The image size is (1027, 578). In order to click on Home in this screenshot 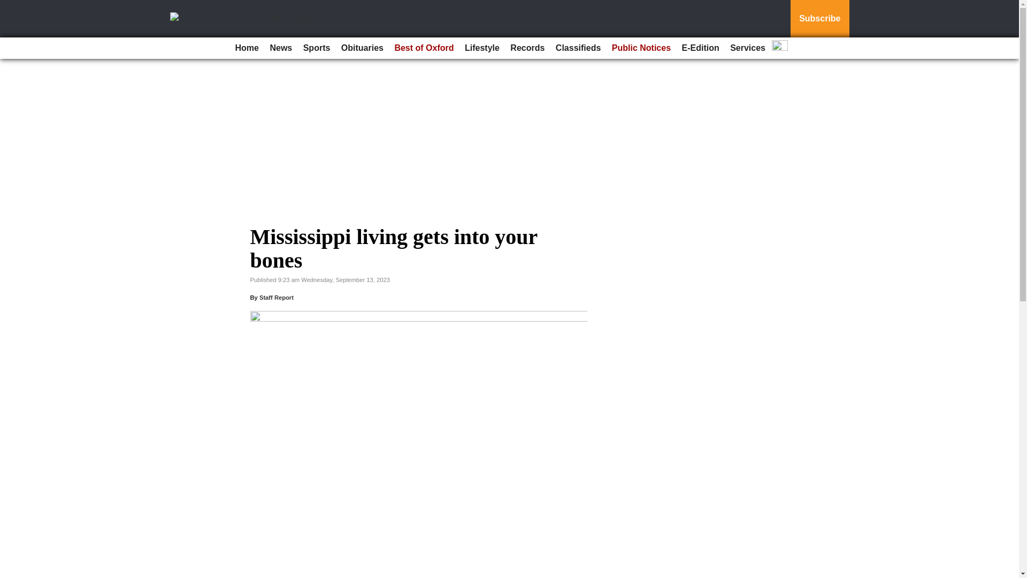, I will do `click(247, 48)`.